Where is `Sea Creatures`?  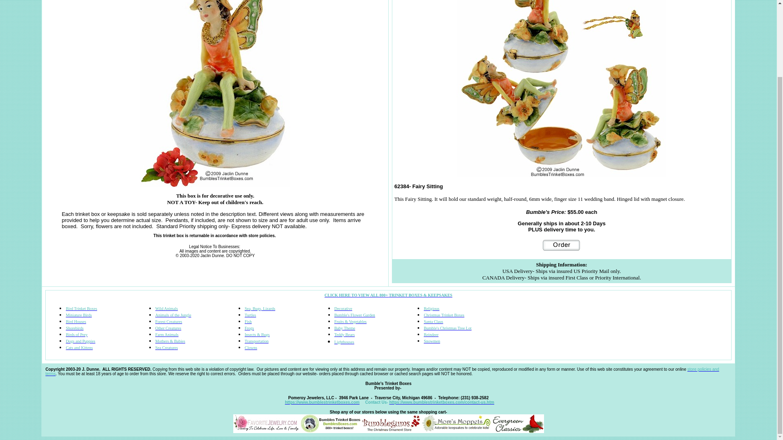 Sea Creatures is located at coordinates (166, 347).